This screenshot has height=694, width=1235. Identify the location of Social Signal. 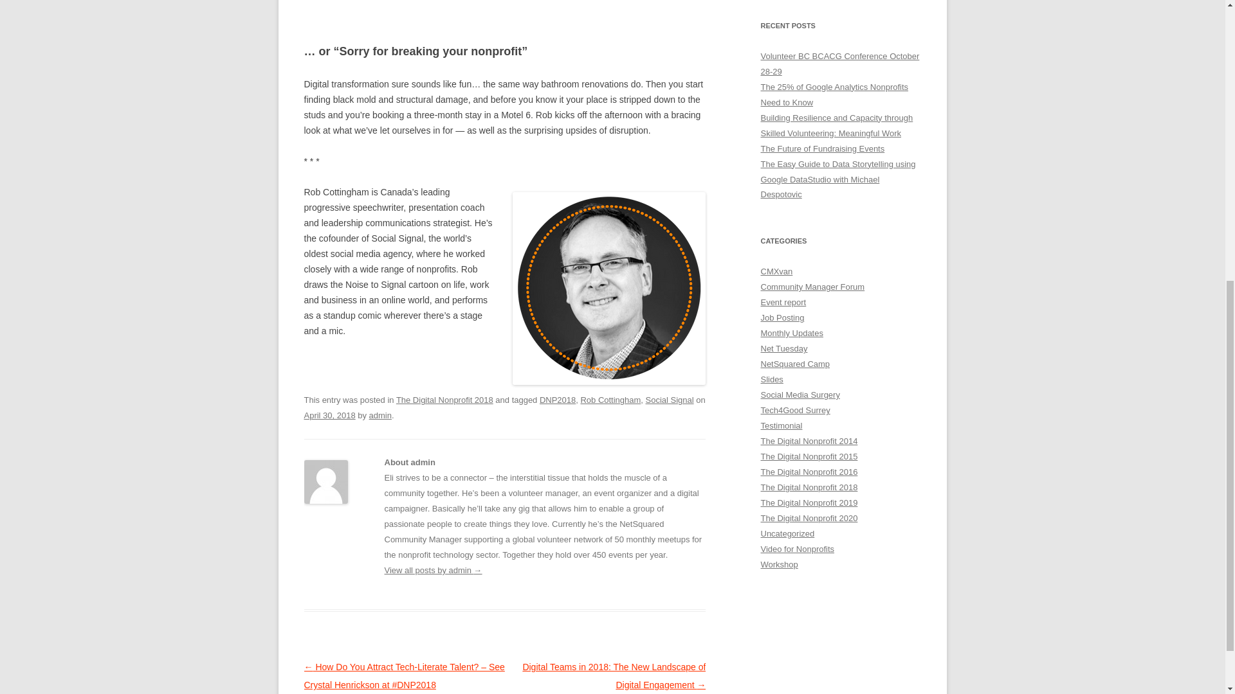
(670, 400).